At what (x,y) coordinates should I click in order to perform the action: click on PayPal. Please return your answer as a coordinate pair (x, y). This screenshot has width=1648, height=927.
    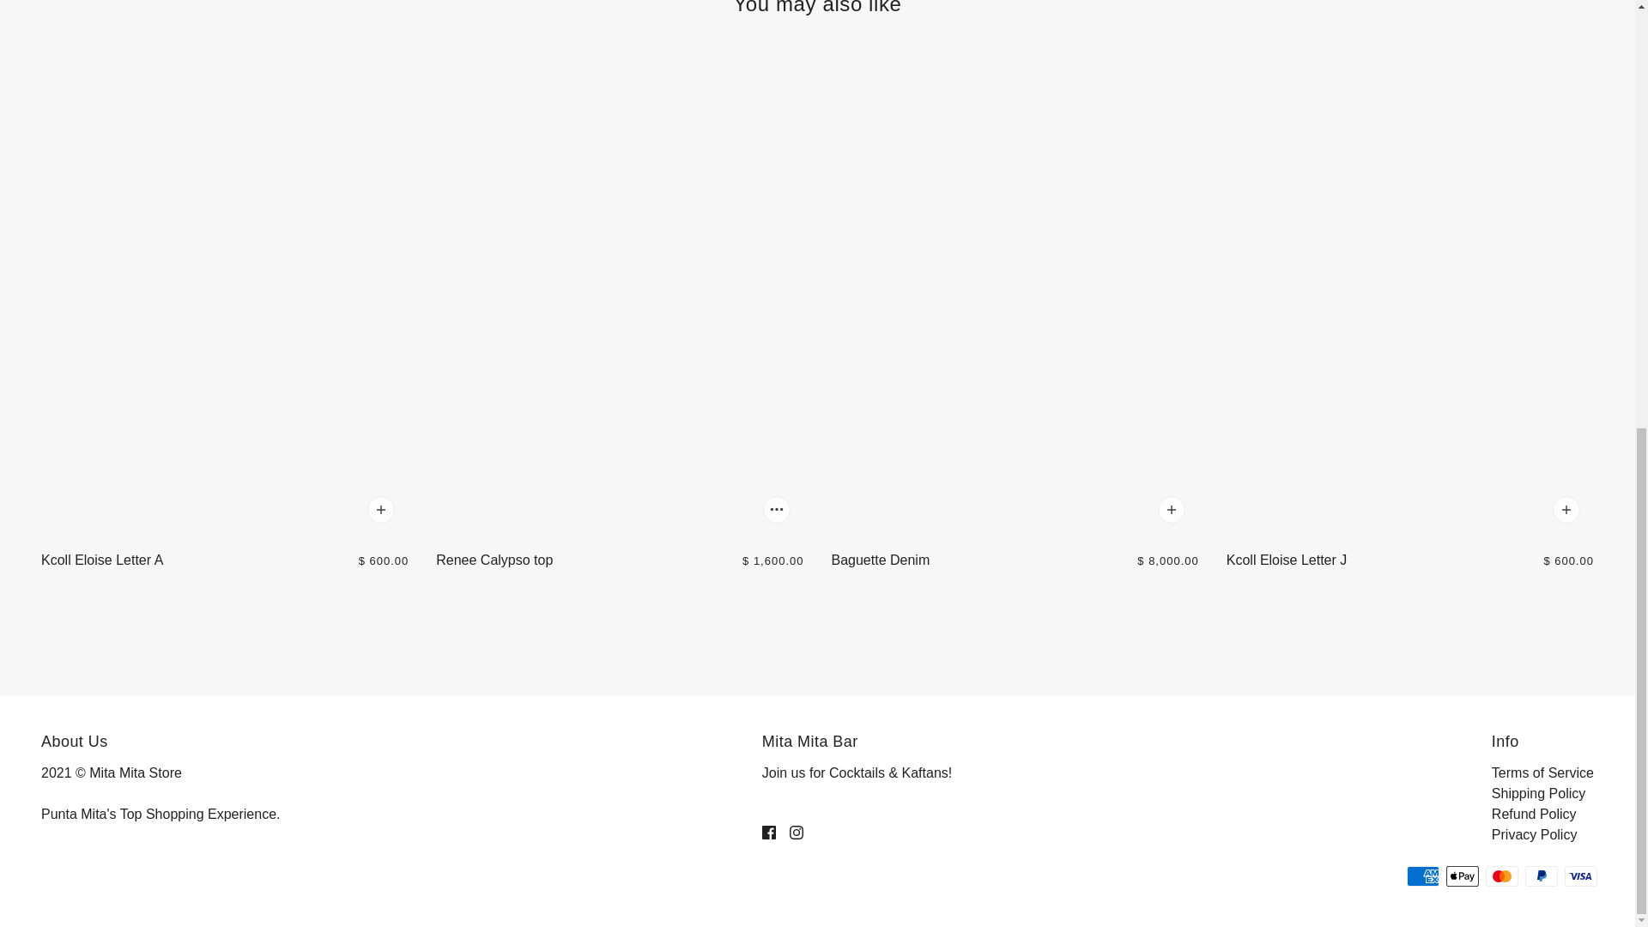
    Looking at the image, I should click on (1542, 875).